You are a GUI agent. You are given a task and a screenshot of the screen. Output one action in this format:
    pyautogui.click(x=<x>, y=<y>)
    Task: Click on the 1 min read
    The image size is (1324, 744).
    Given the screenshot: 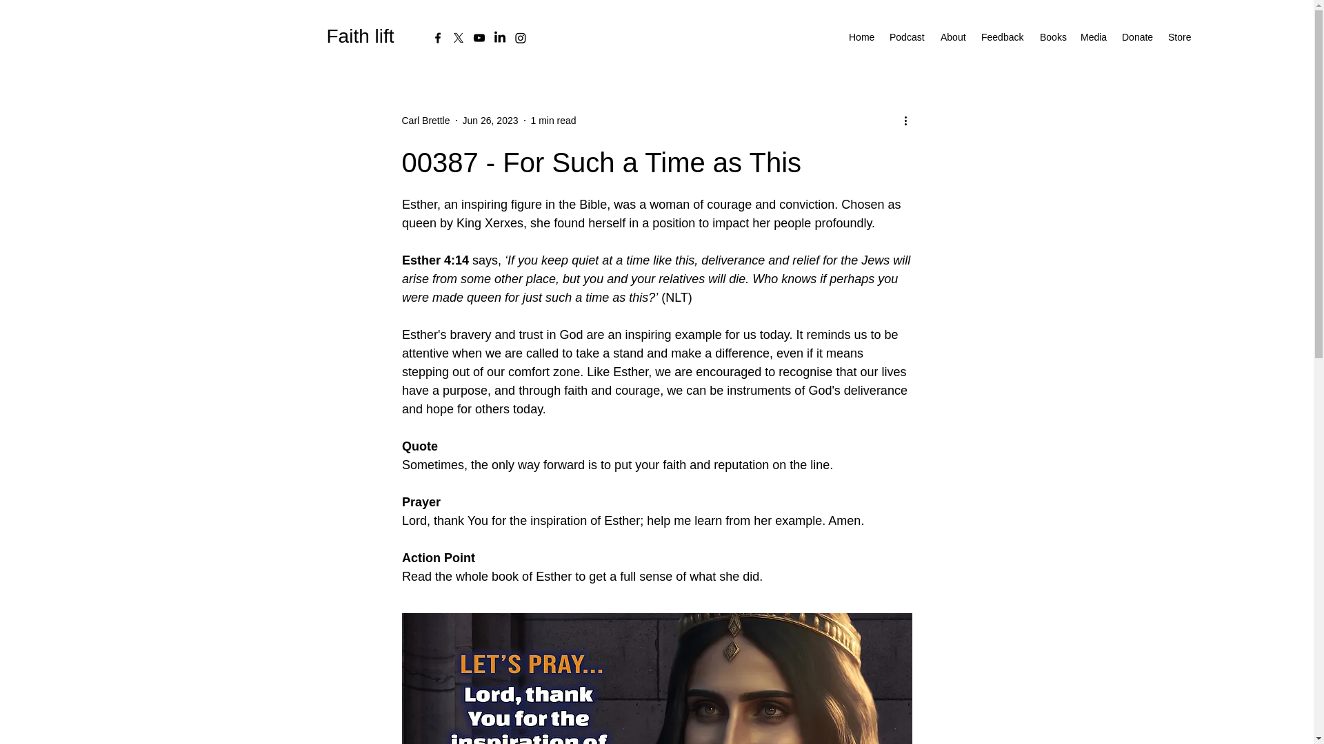 What is the action you would take?
    pyautogui.click(x=553, y=120)
    